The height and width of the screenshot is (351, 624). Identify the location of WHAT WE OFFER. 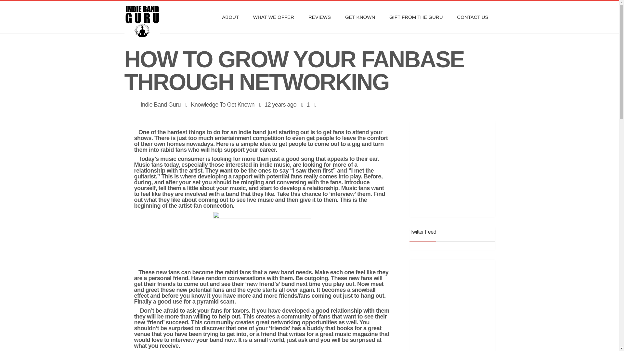
(274, 17).